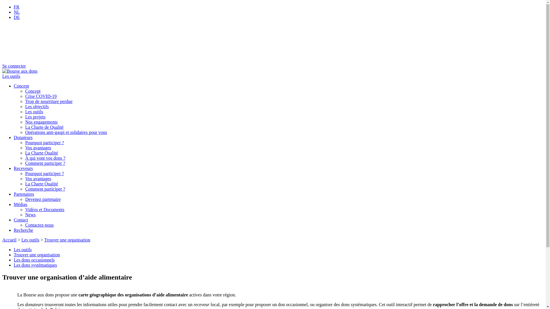 The width and height of the screenshot is (550, 309). I want to click on Vos avantages, so click(38, 148).